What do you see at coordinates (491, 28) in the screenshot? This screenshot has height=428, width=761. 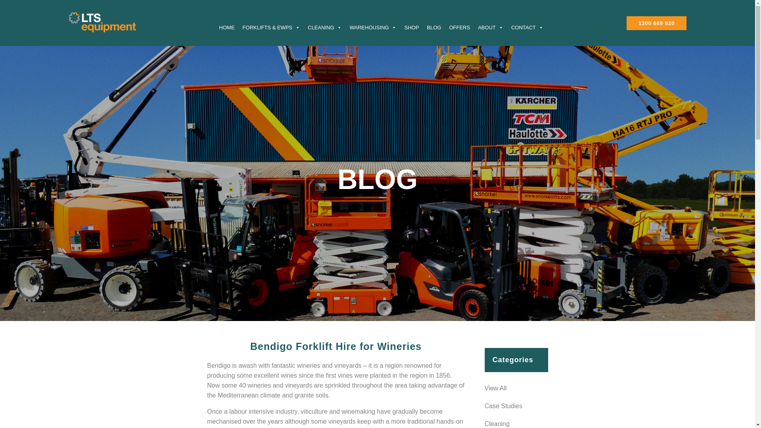 I see `ABOUT` at bounding box center [491, 28].